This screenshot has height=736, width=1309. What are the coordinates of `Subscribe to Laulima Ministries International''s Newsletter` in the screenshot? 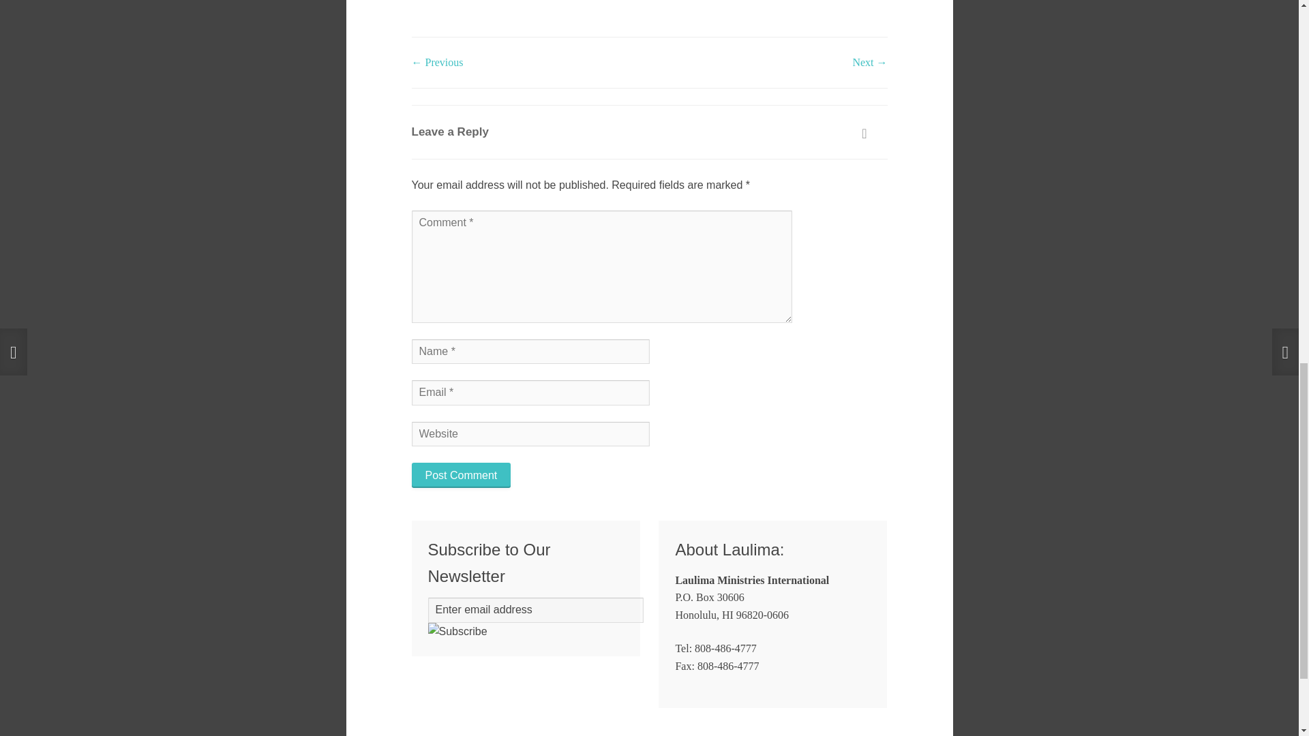 It's located at (457, 631).